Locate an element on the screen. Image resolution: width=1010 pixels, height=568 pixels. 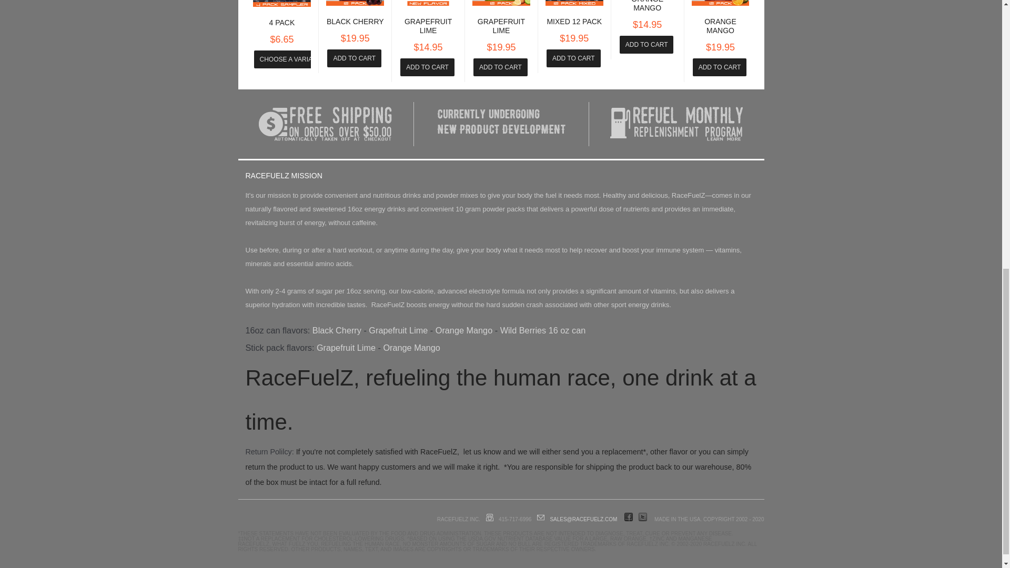
RaceFuelZ Black Cherry 16oz can is located at coordinates (337, 330).